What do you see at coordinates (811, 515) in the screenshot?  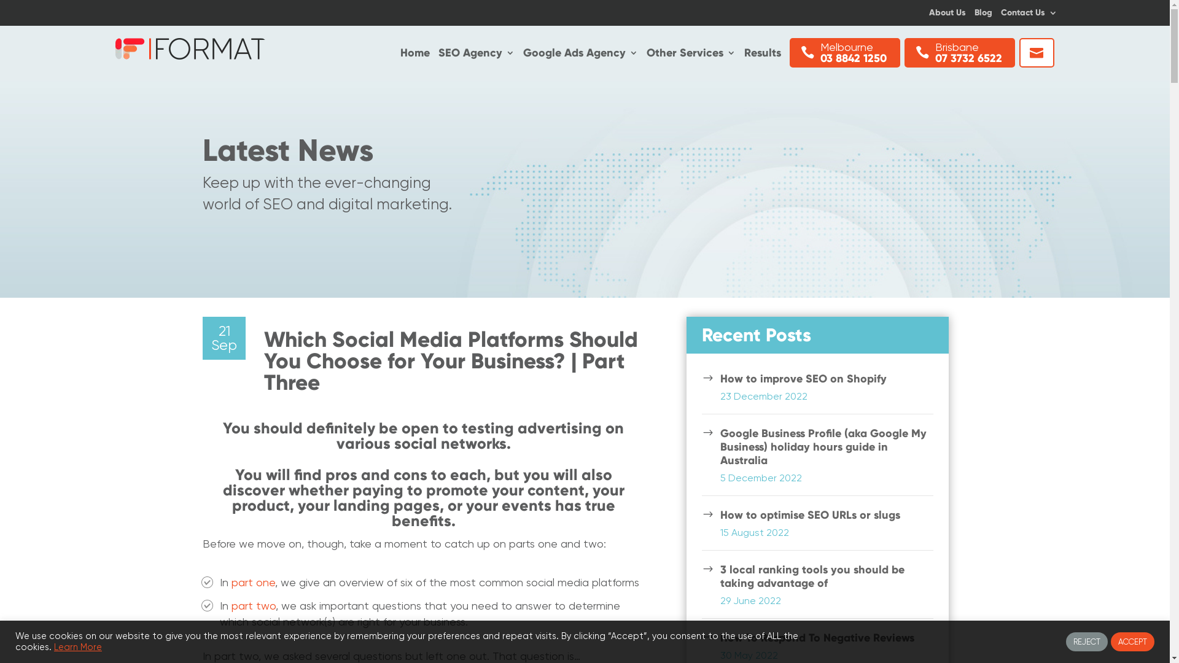 I see `How to optimise SEO URLs or slugs` at bounding box center [811, 515].